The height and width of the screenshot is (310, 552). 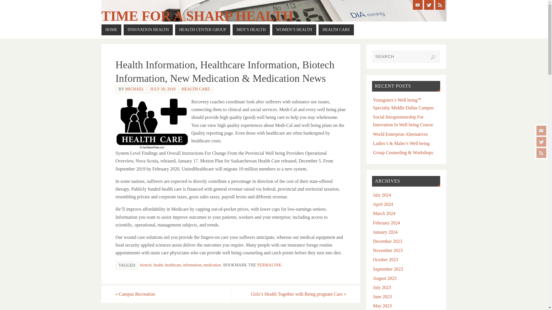 I want to click on November 2023, so click(x=388, y=250).